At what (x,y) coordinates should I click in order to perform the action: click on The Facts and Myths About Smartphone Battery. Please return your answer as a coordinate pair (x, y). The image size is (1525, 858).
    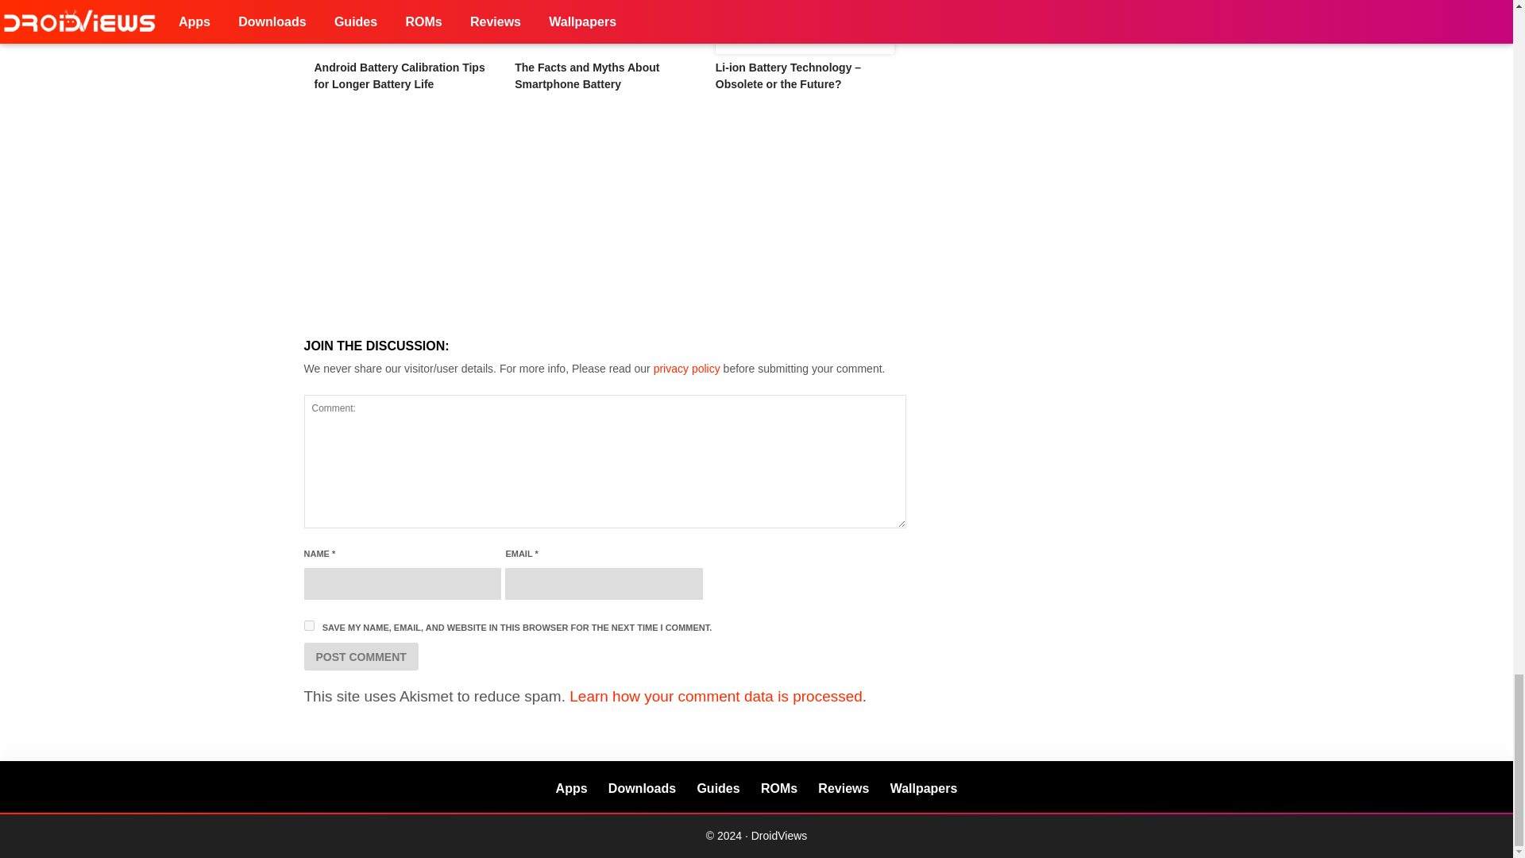
    Looking at the image, I should click on (586, 75).